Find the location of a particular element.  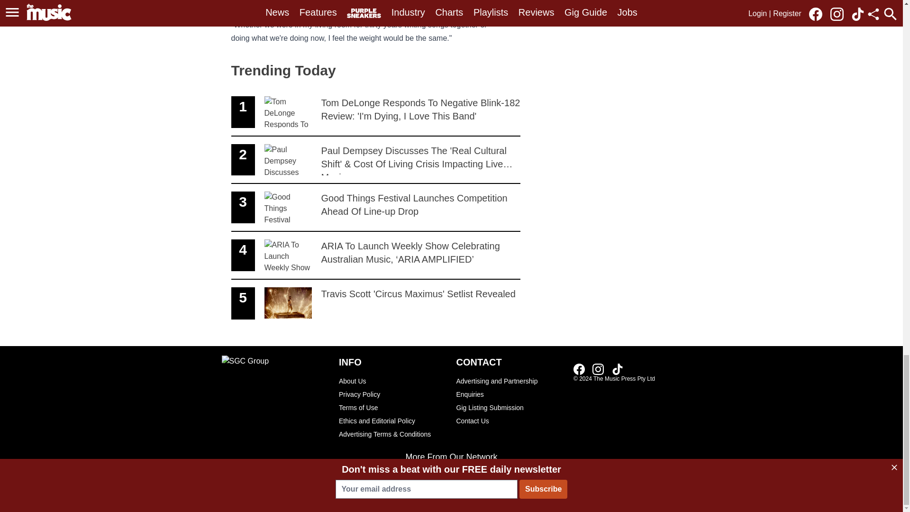

Link to our TikTok is located at coordinates (617, 369).